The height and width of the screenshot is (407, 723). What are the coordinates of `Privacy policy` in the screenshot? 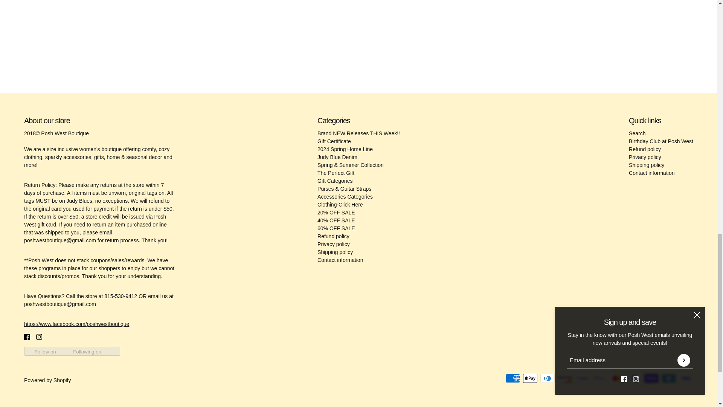 It's located at (334, 244).